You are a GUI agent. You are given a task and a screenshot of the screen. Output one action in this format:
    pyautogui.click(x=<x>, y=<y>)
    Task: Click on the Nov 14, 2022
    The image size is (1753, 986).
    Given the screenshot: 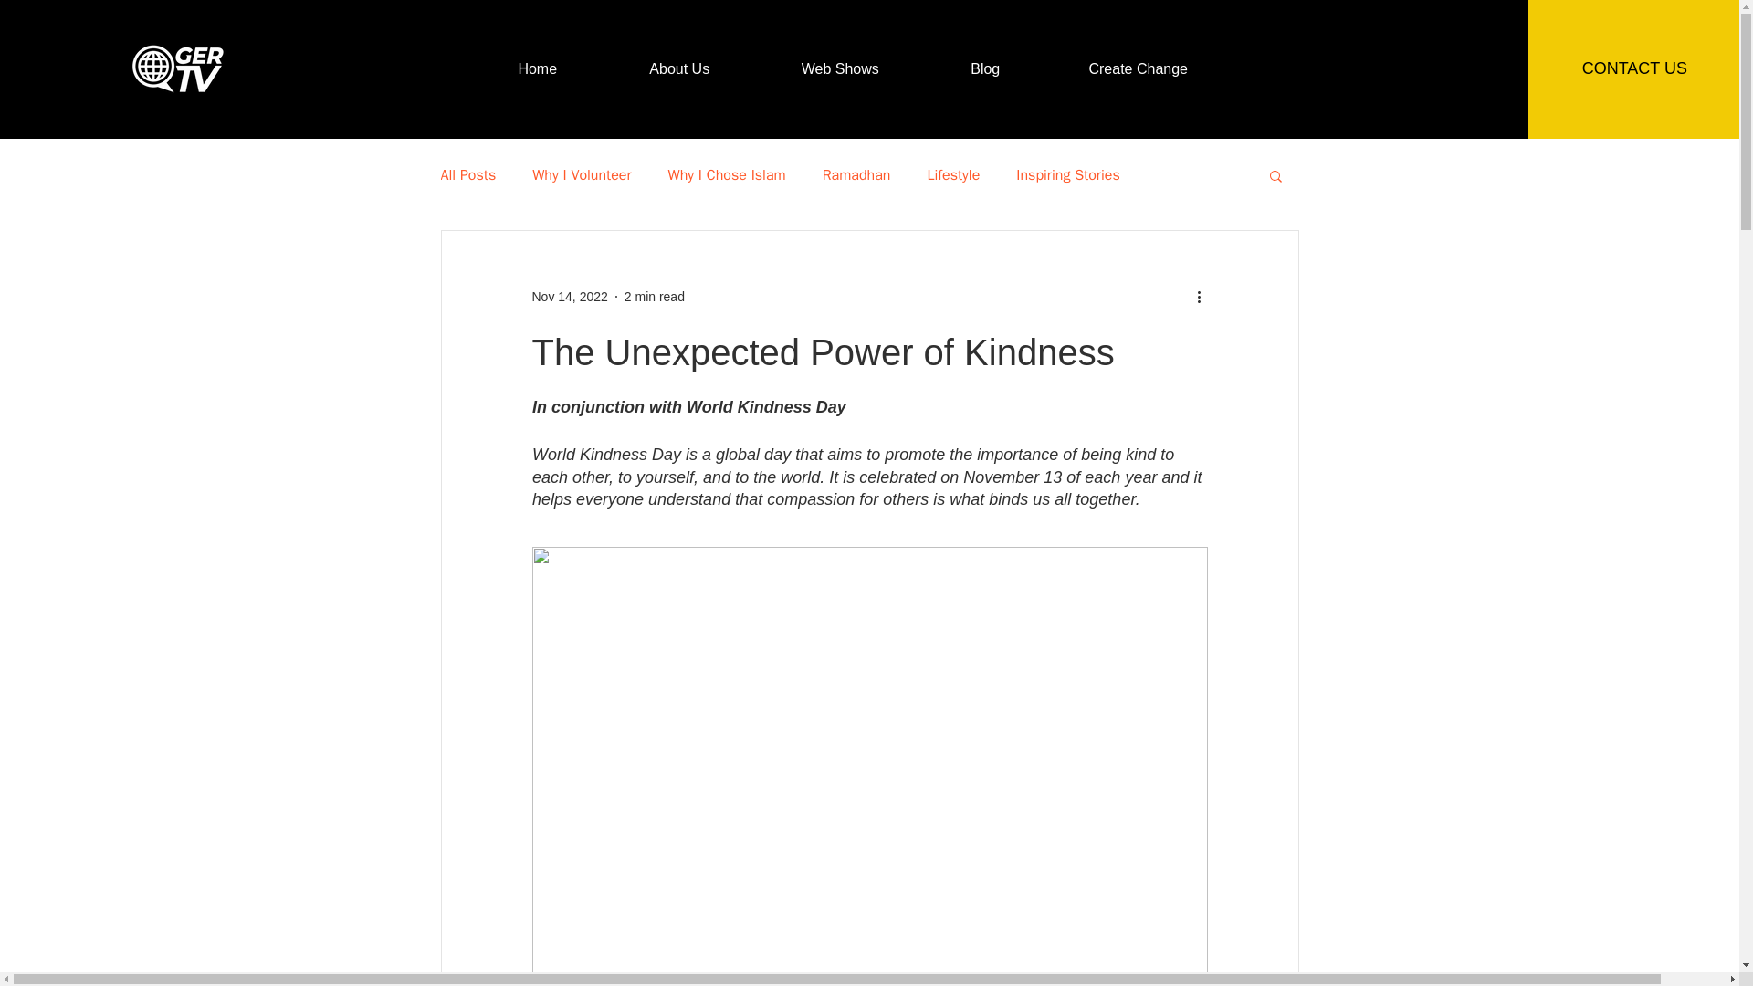 What is the action you would take?
    pyautogui.click(x=568, y=296)
    